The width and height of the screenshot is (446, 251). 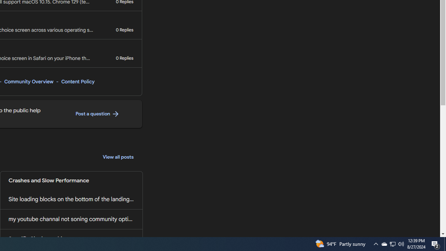 I want to click on Post a question , so click(x=98, y=114).